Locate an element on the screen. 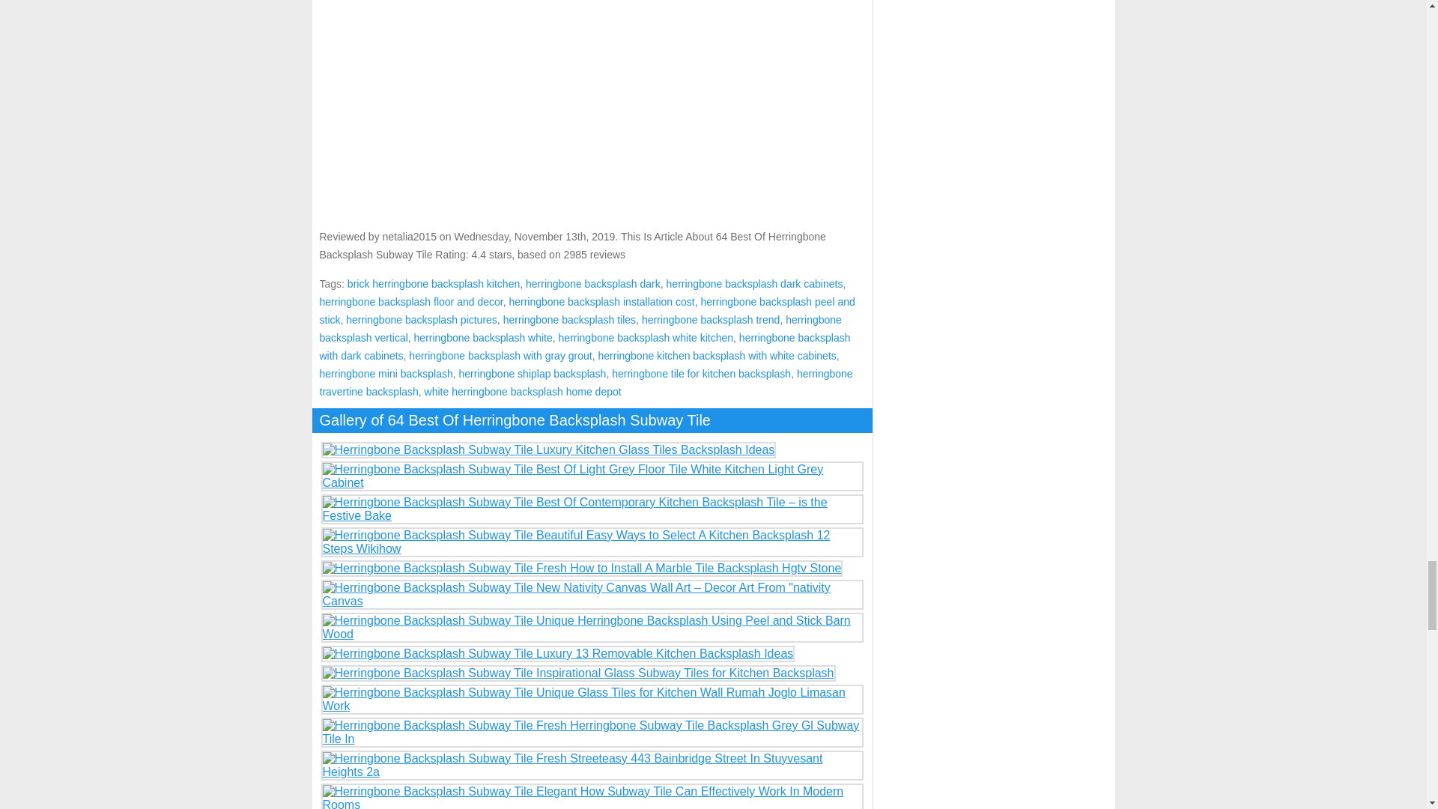 This screenshot has width=1438, height=809. herringbone backsplash dark cabinets is located at coordinates (755, 283).